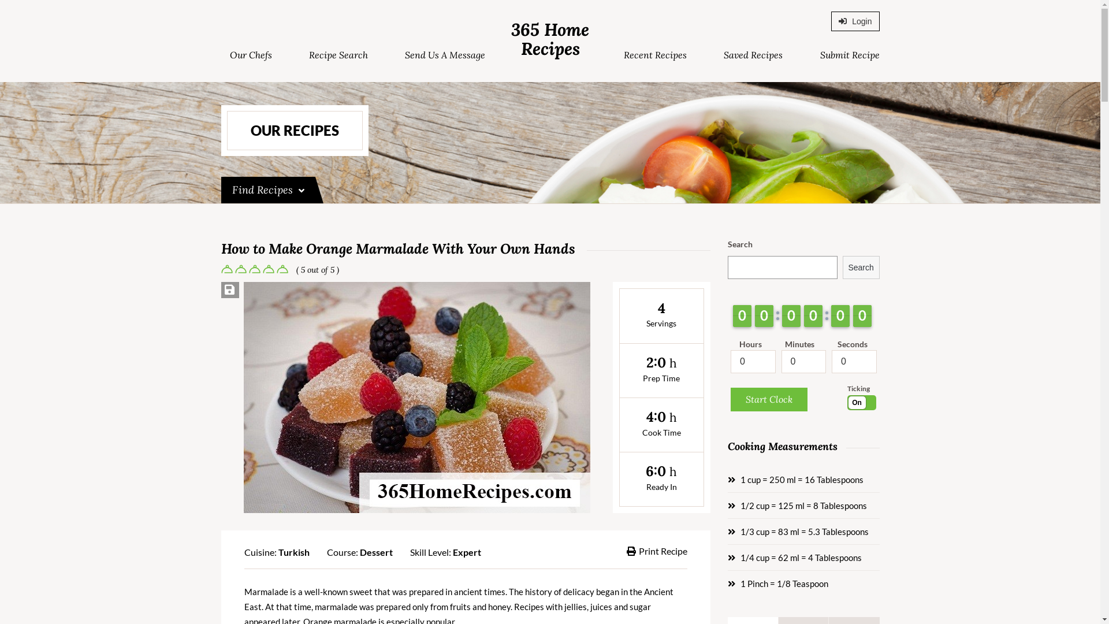 The image size is (1109, 624). I want to click on Start Clock, so click(769, 400).